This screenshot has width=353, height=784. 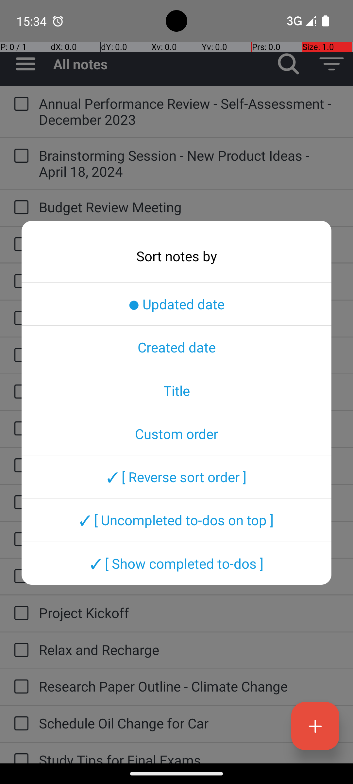 I want to click on to-do: Home Renovation Ideas, so click(x=20, y=318).